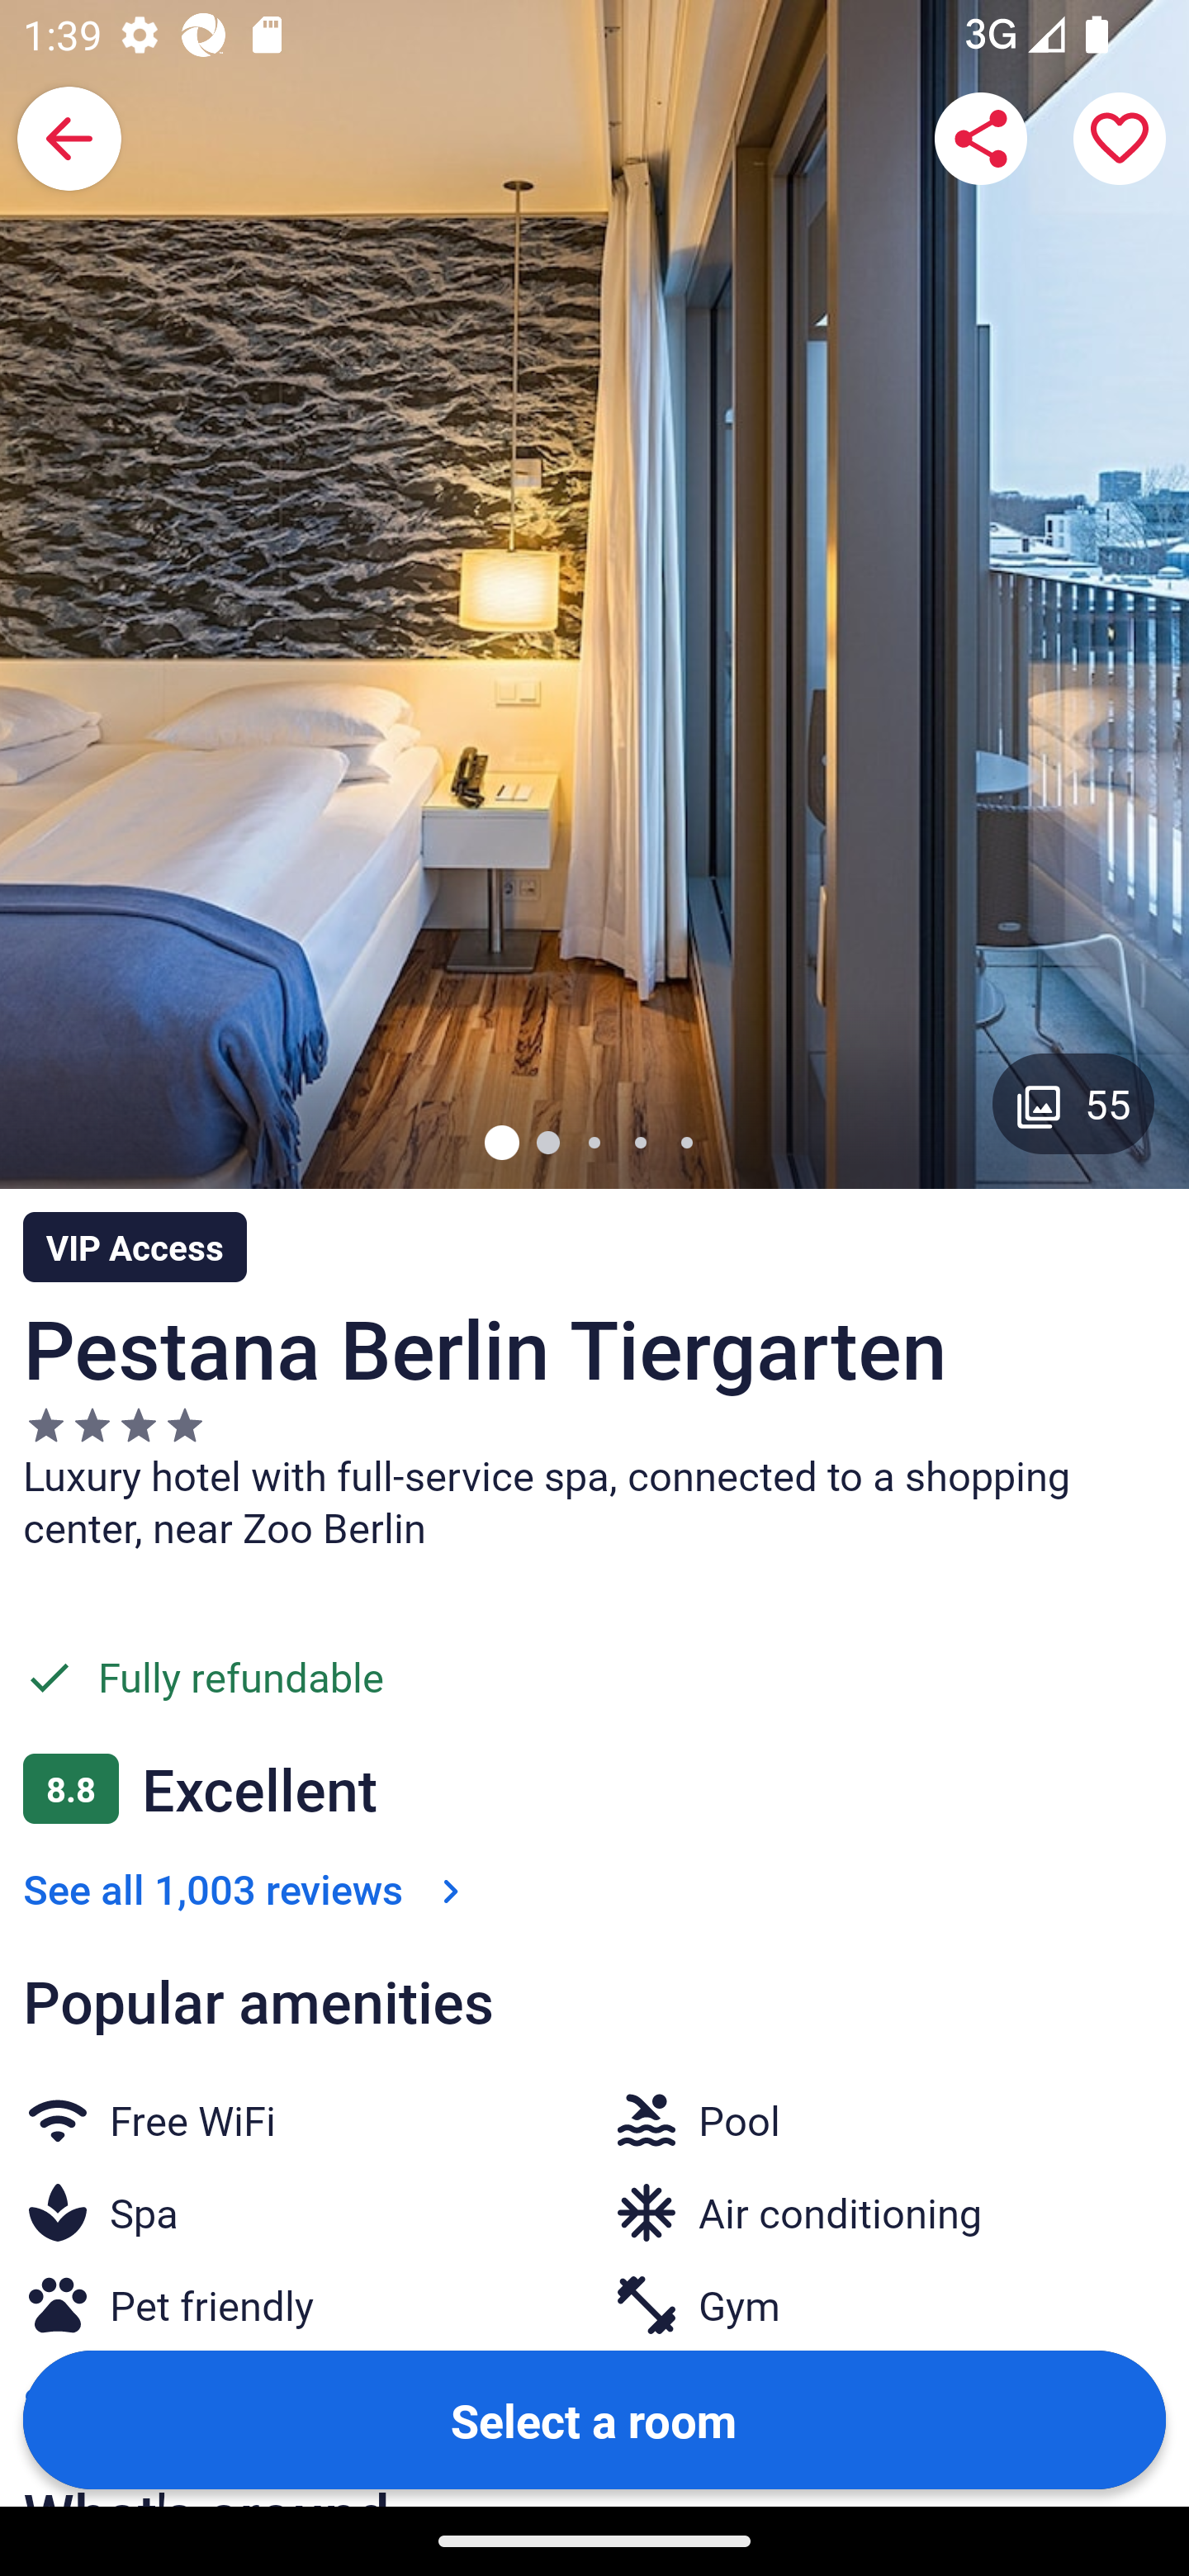 Image resolution: width=1189 pixels, height=2576 pixels. Describe the element at coordinates (594, 2418) in the screenshot. I see `Select a room Button Select a room` at that location.